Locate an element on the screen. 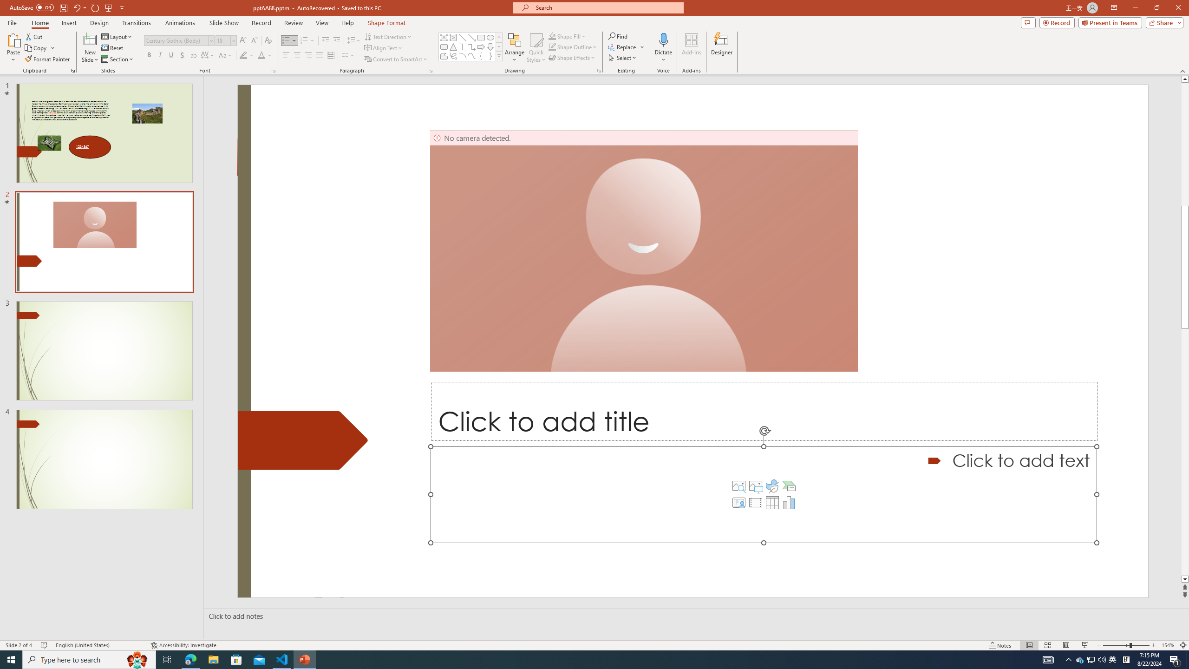 The image size is (1189, 669). Reset Picture is located at coordinates (175, 59).